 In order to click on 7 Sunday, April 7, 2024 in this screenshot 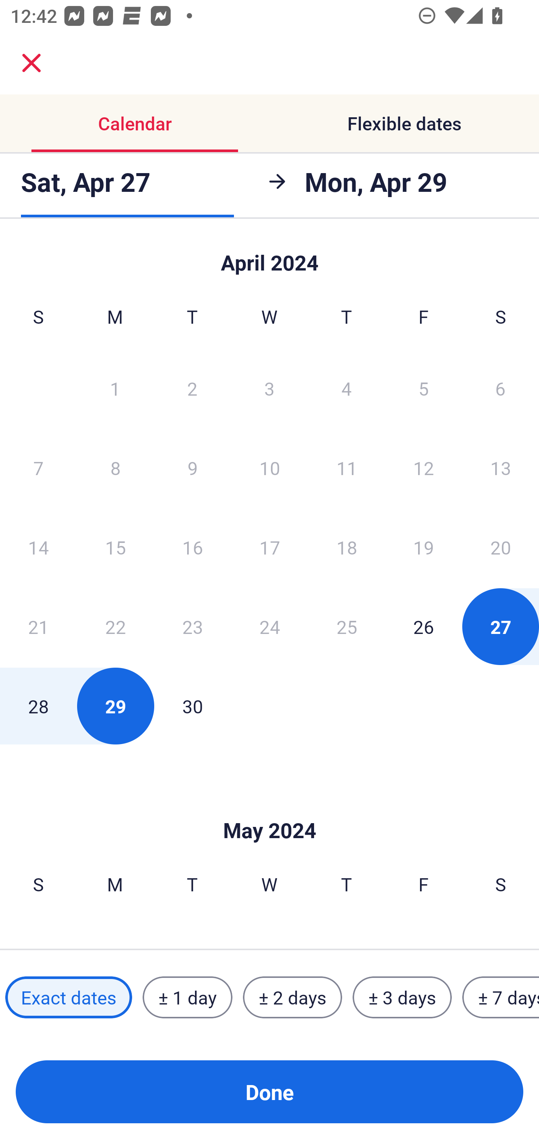, I will do `click(38, 468)`.